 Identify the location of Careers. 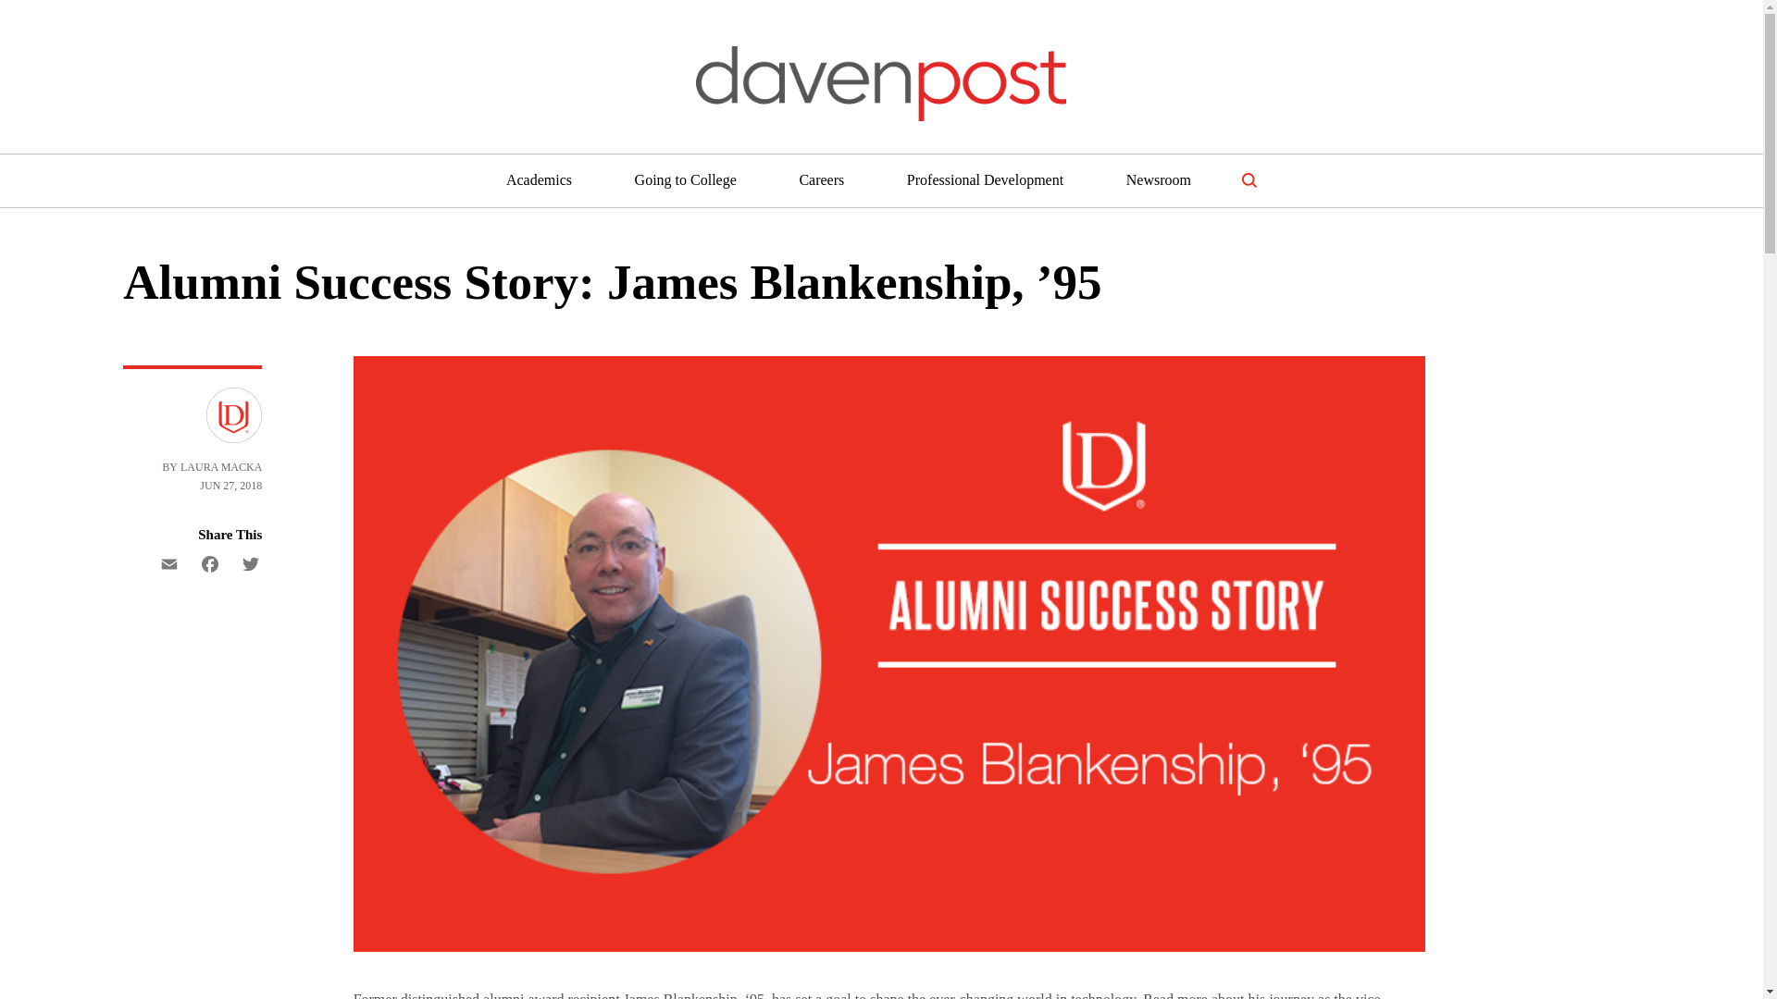
(821, 179).